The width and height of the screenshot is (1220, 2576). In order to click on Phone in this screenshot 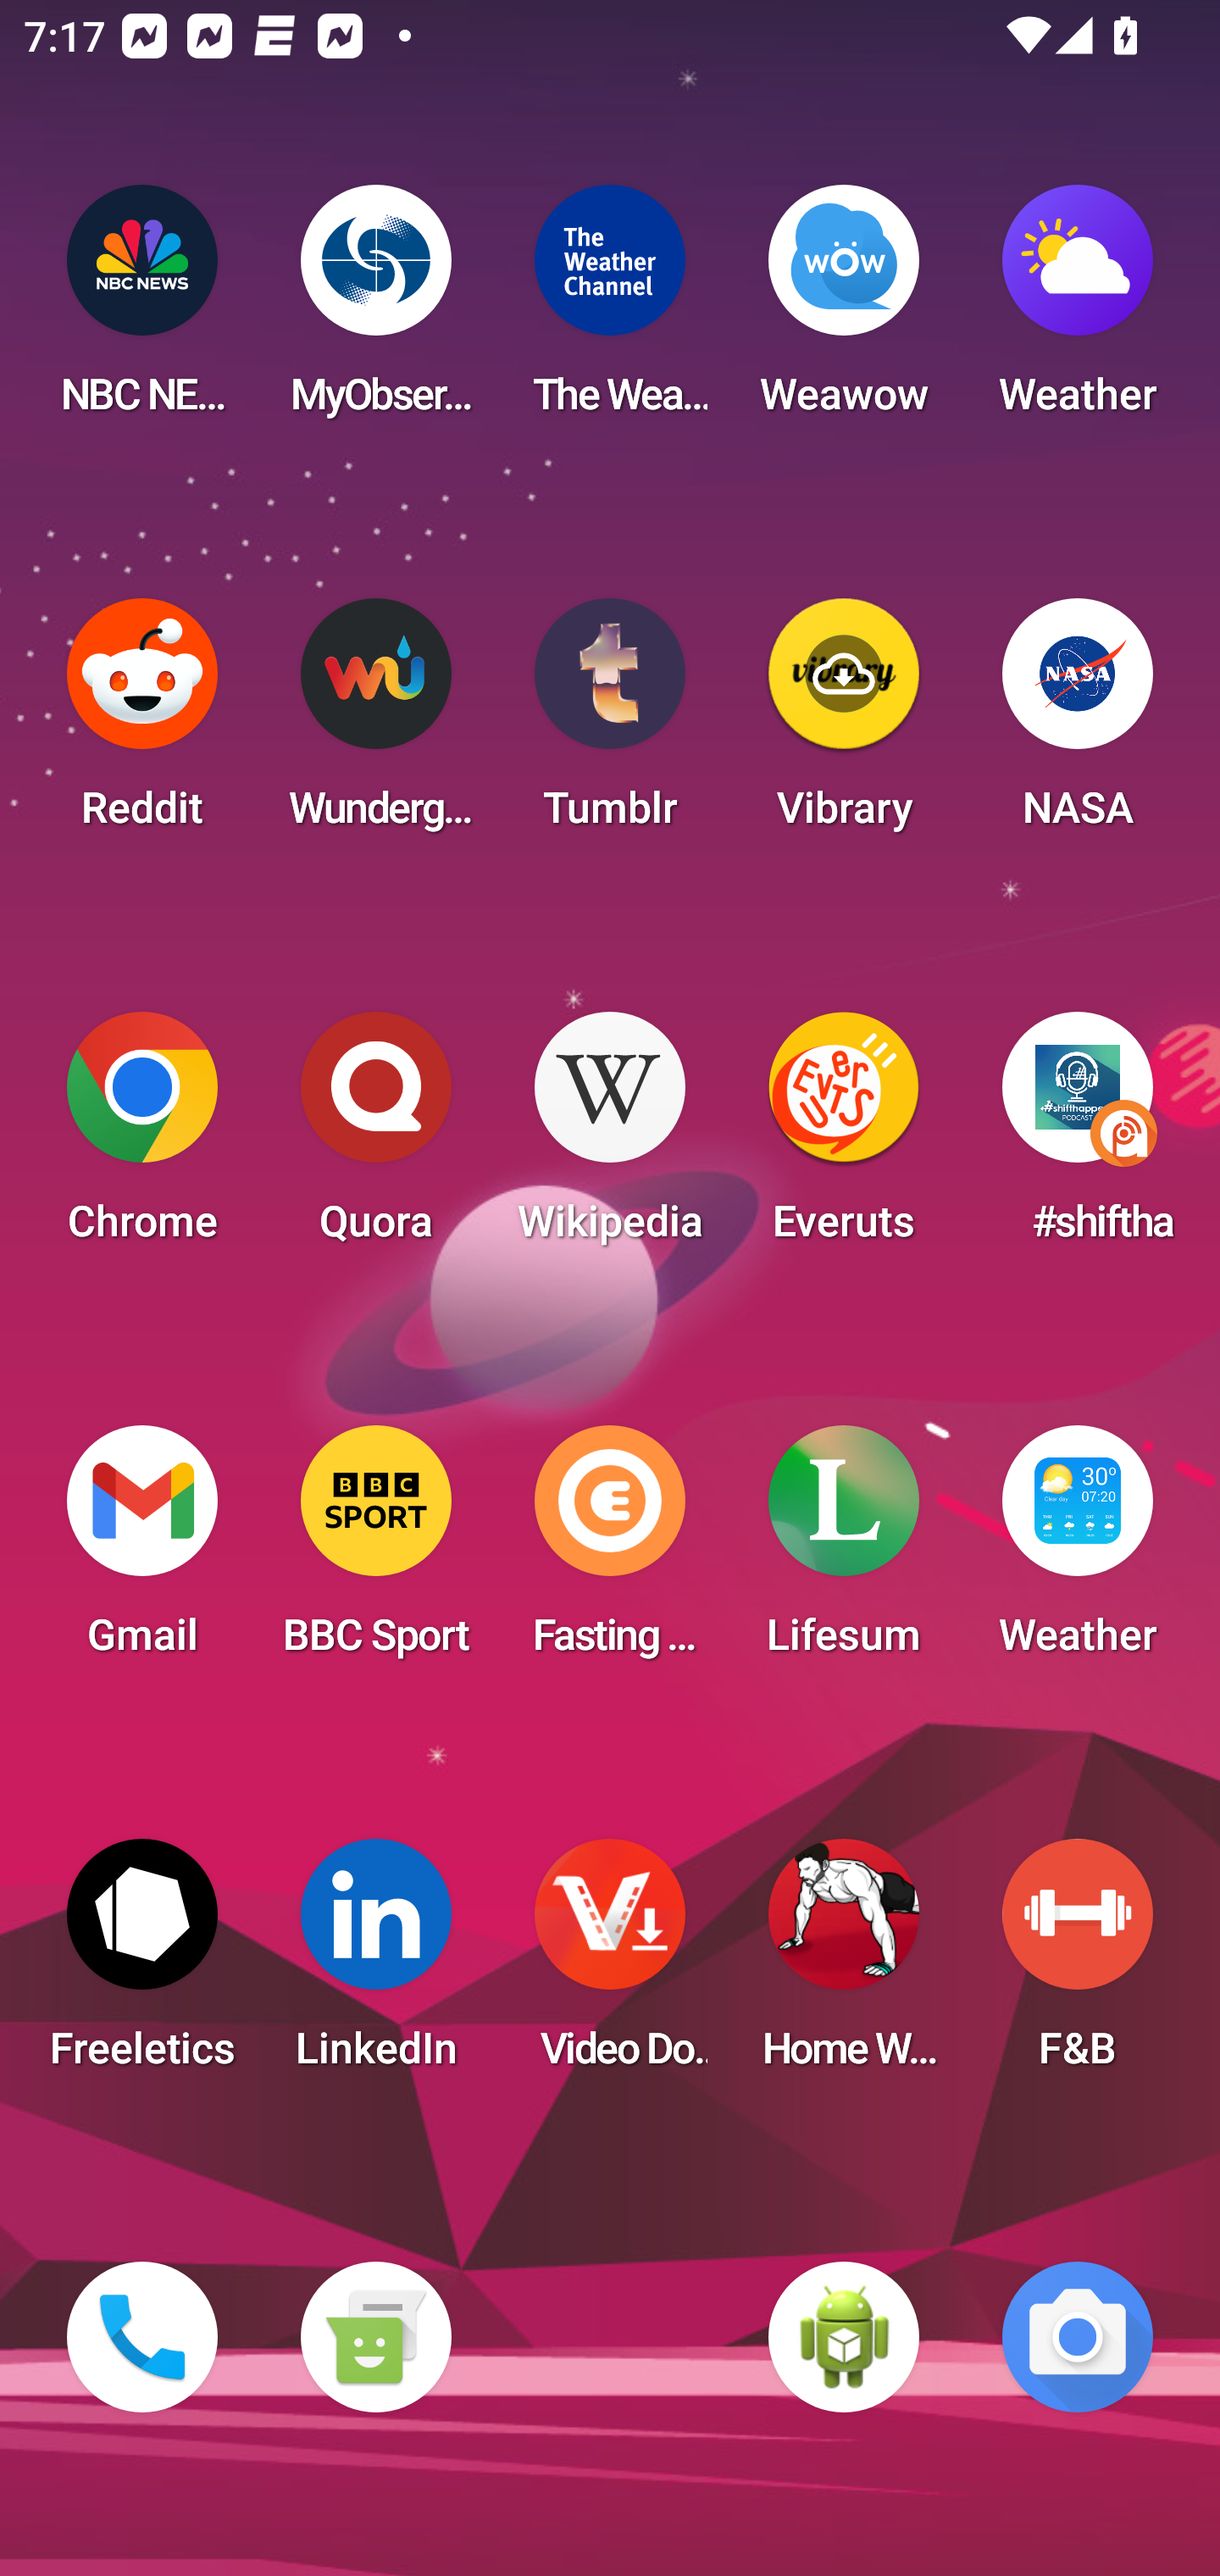, I will do `click(142, 2337)`.